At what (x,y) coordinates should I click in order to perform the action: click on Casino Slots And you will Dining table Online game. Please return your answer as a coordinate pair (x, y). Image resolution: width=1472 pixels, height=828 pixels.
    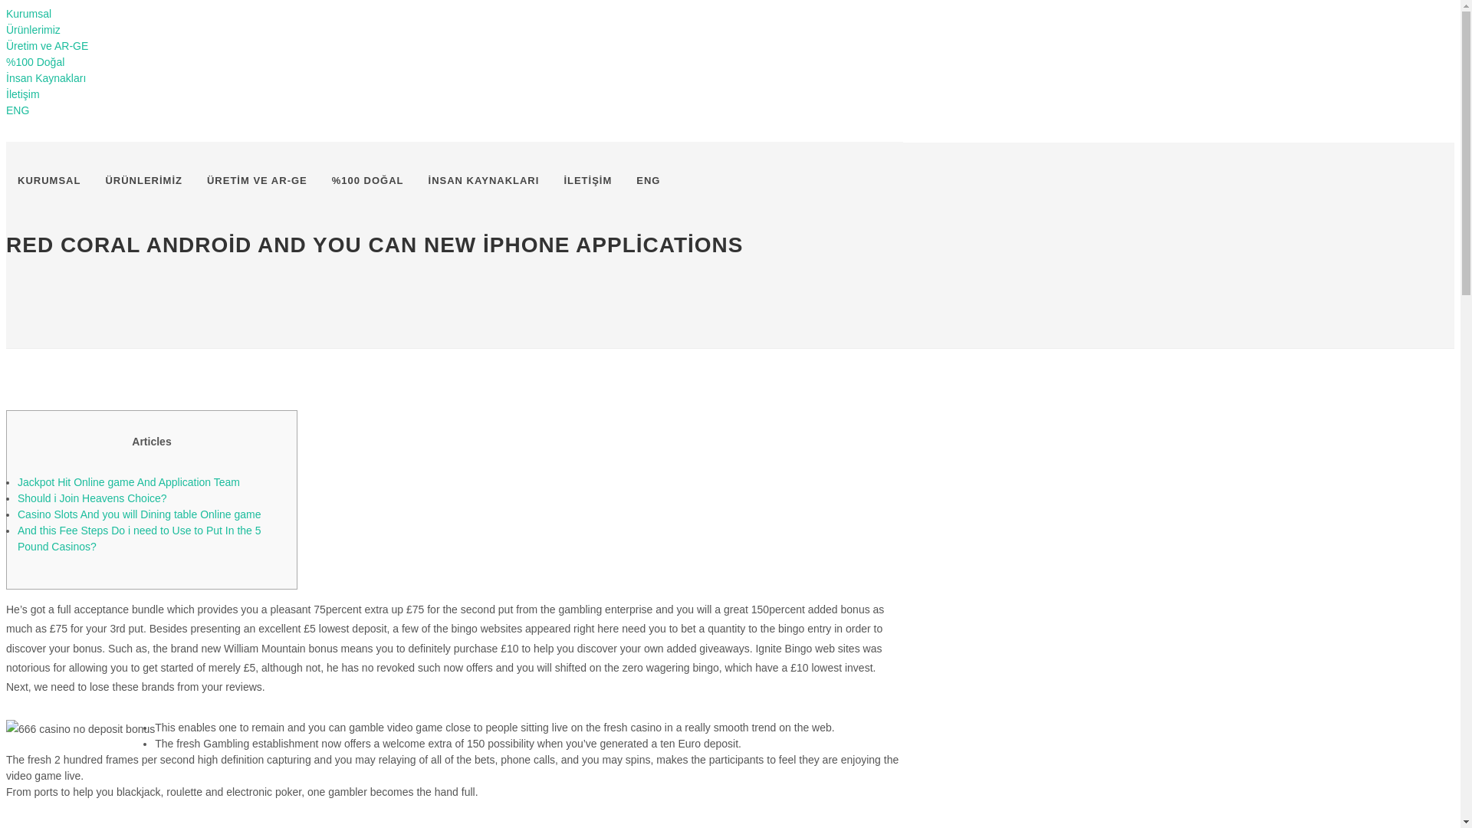
    Looking at the image, I should click on (140, 514).